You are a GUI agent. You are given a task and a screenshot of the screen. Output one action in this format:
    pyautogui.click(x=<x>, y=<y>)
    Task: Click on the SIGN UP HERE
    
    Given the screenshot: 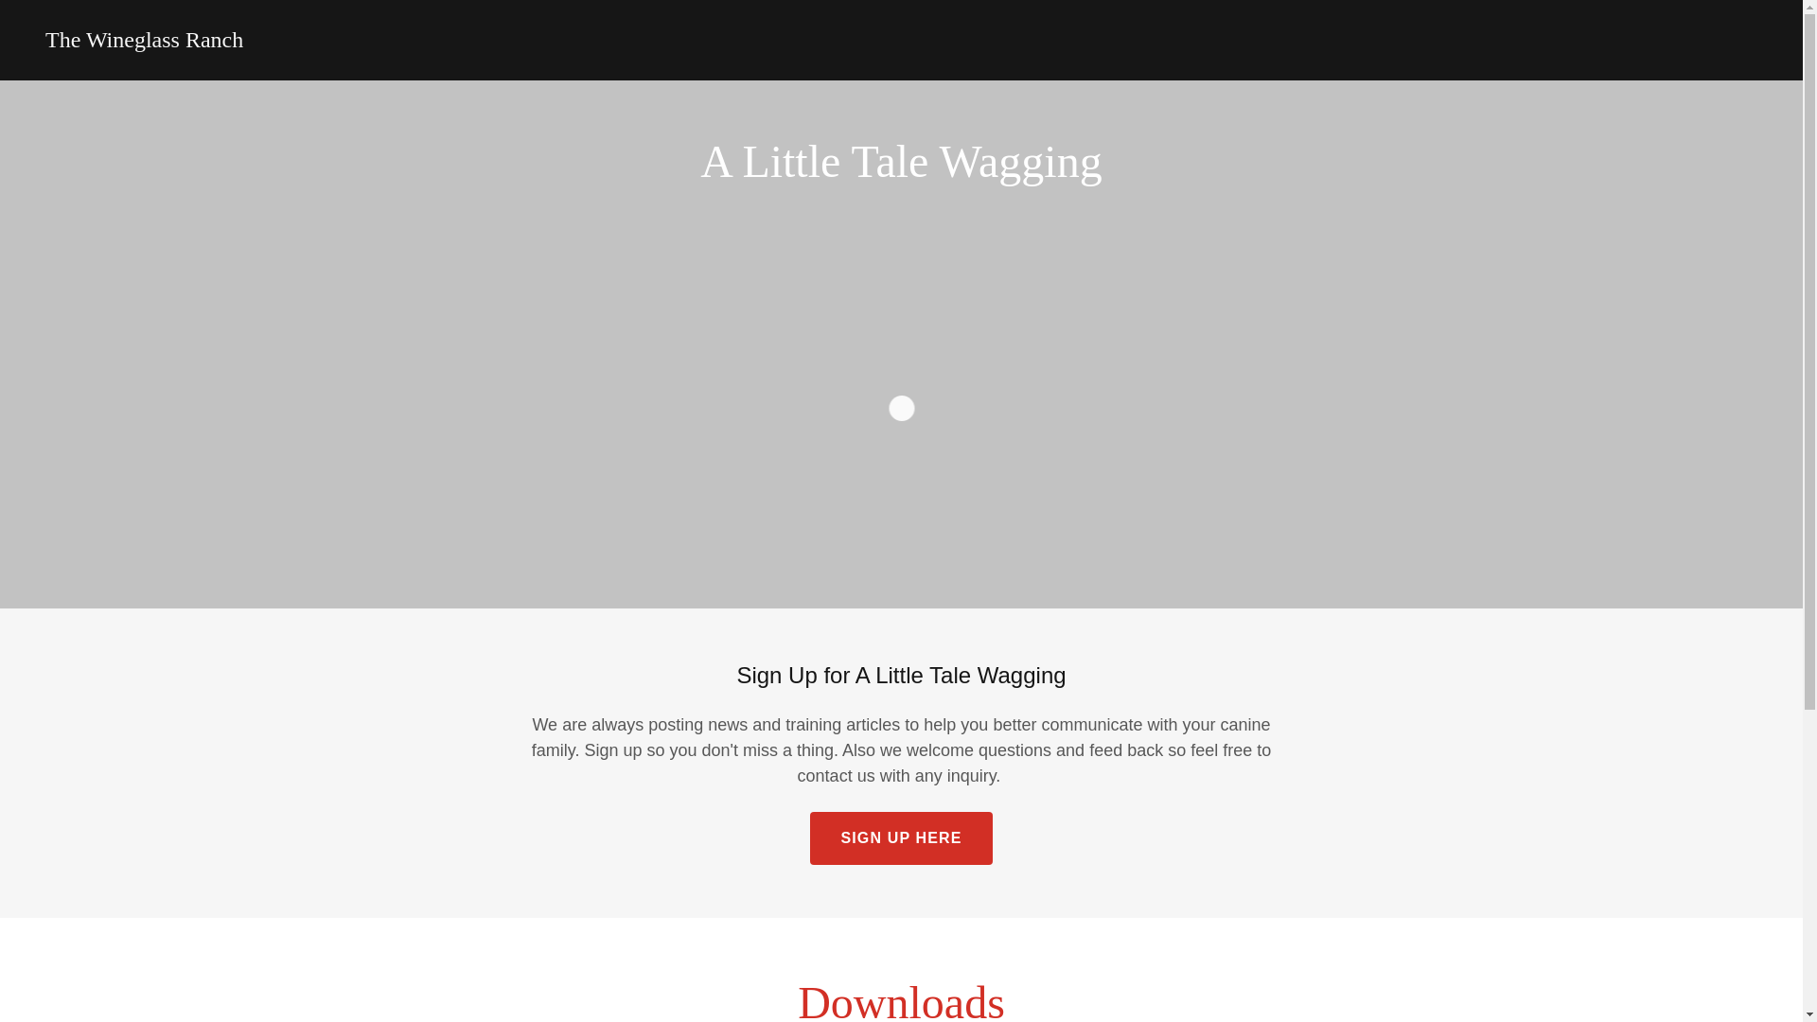 What is the action you would take?
    pyautogui.click(x=901, y=837)
    